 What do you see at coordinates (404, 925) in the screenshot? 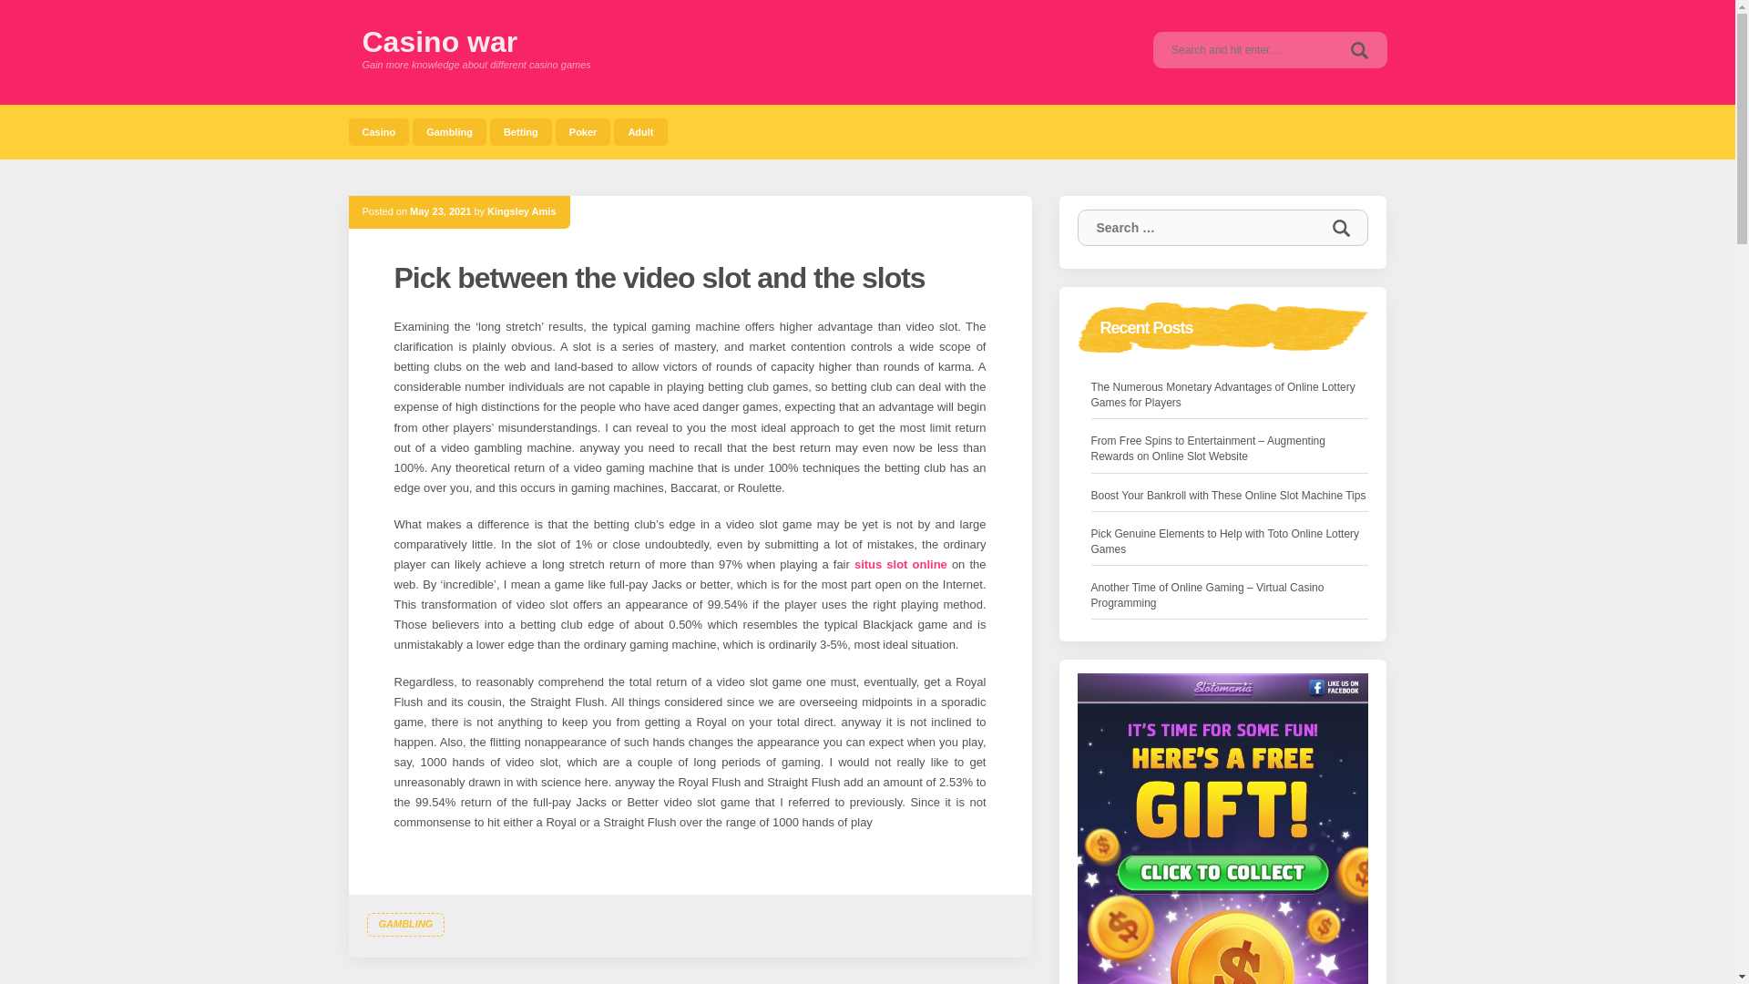
I see `GAMBLING` at bounding box center [404, 925].